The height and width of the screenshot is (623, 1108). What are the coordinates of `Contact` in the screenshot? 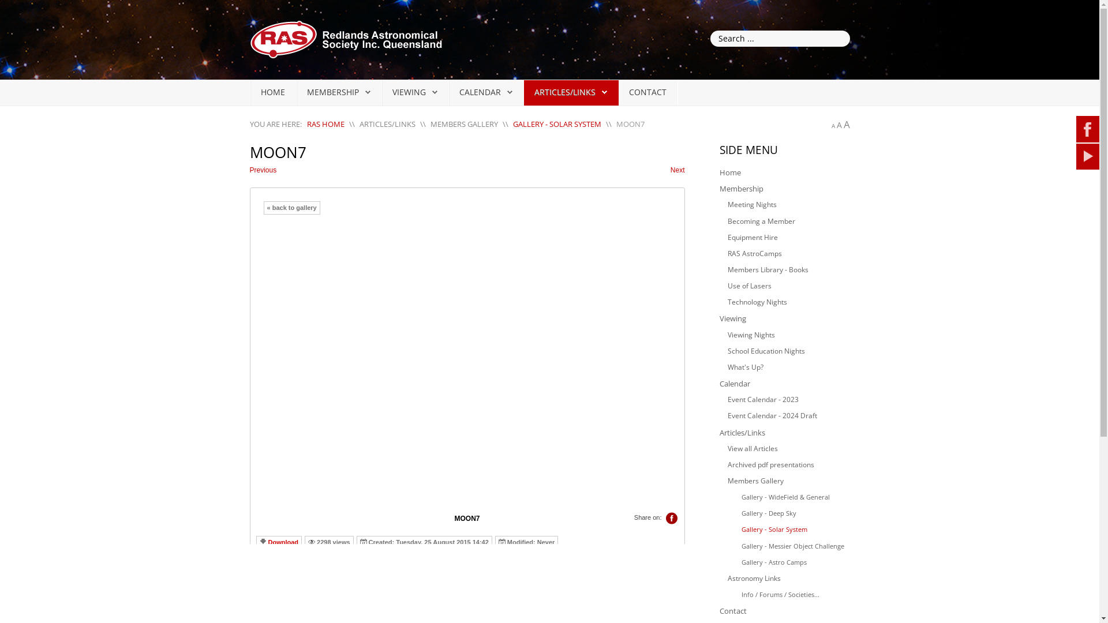 It's located at (784, 611).